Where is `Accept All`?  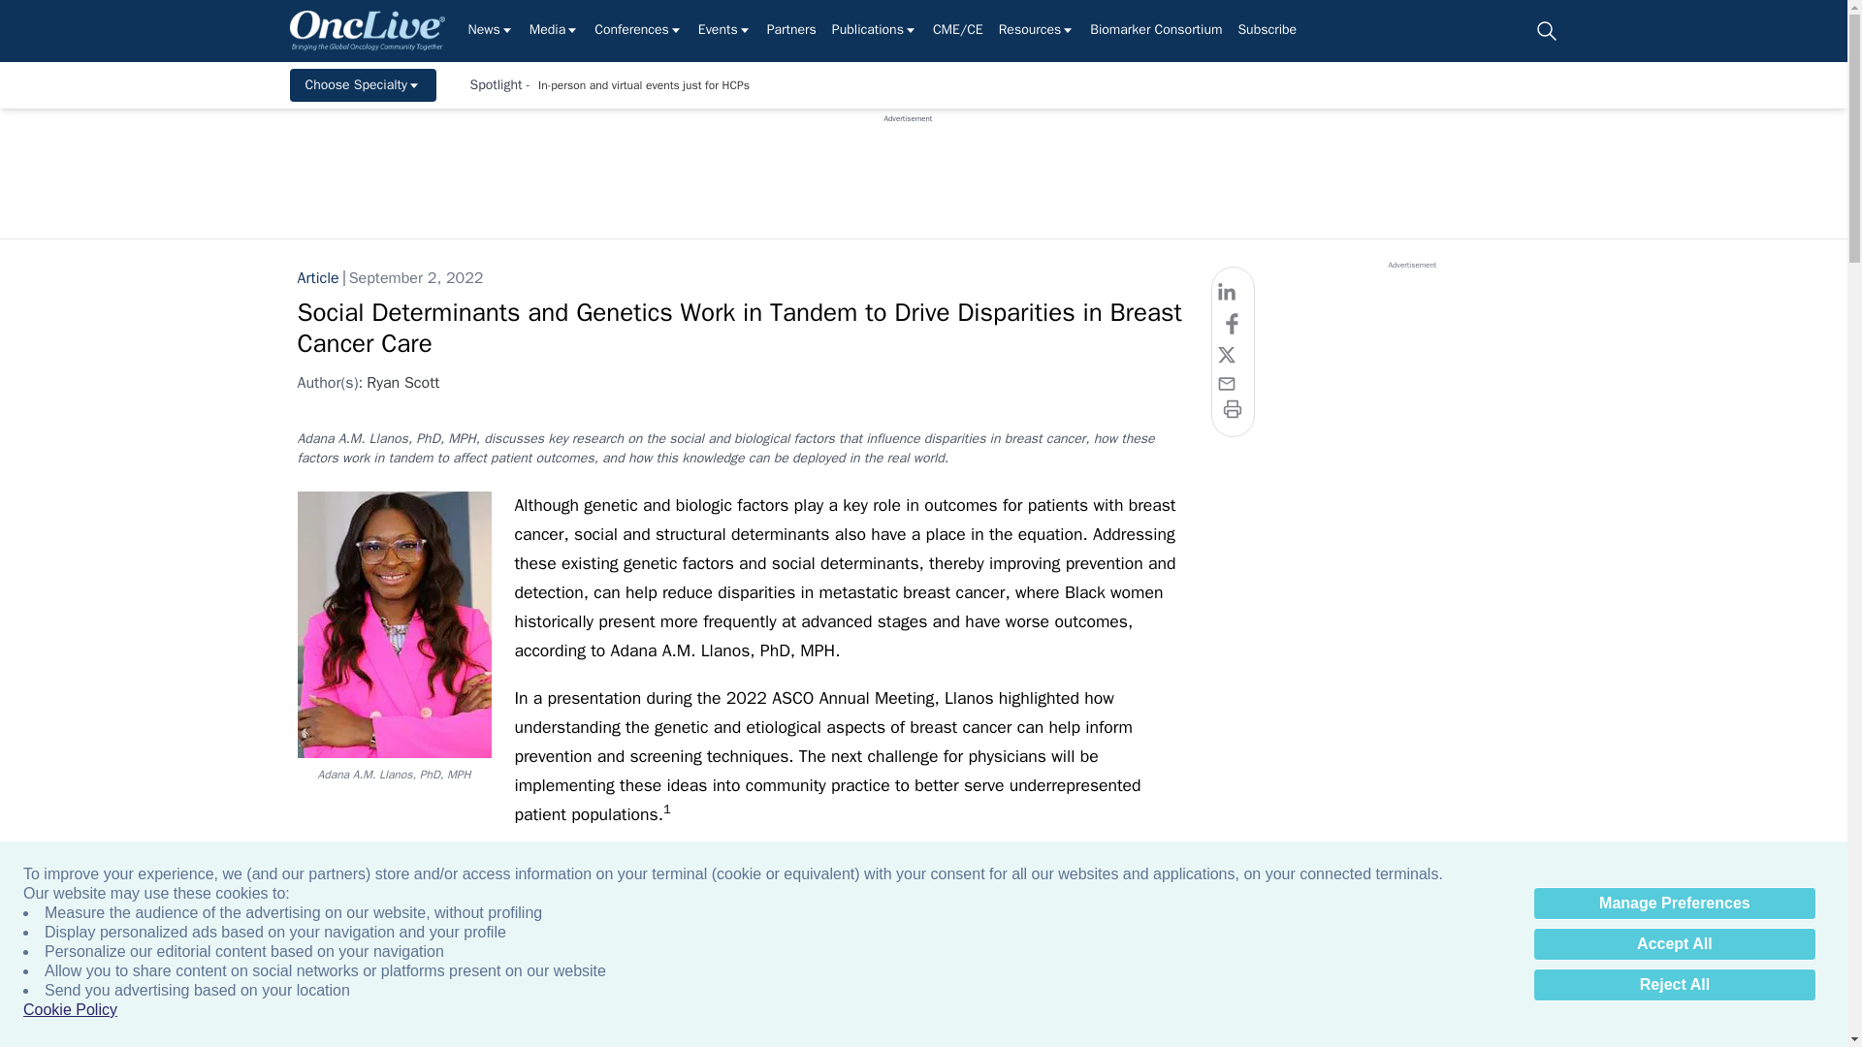
Accept All is located at coordinates (1674, 944).